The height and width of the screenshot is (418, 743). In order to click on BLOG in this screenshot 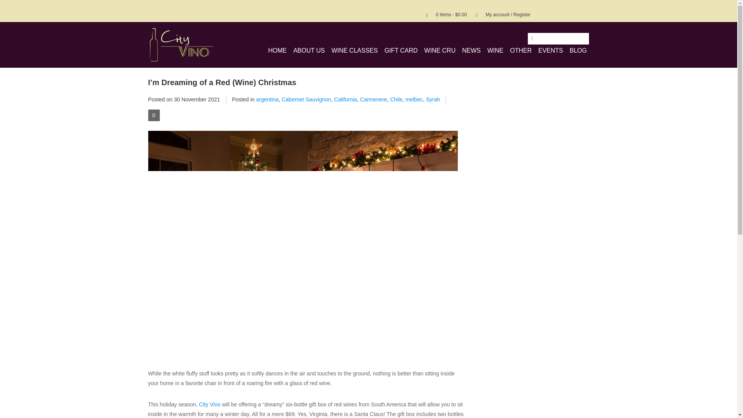, I will do `click(578, 50)`.